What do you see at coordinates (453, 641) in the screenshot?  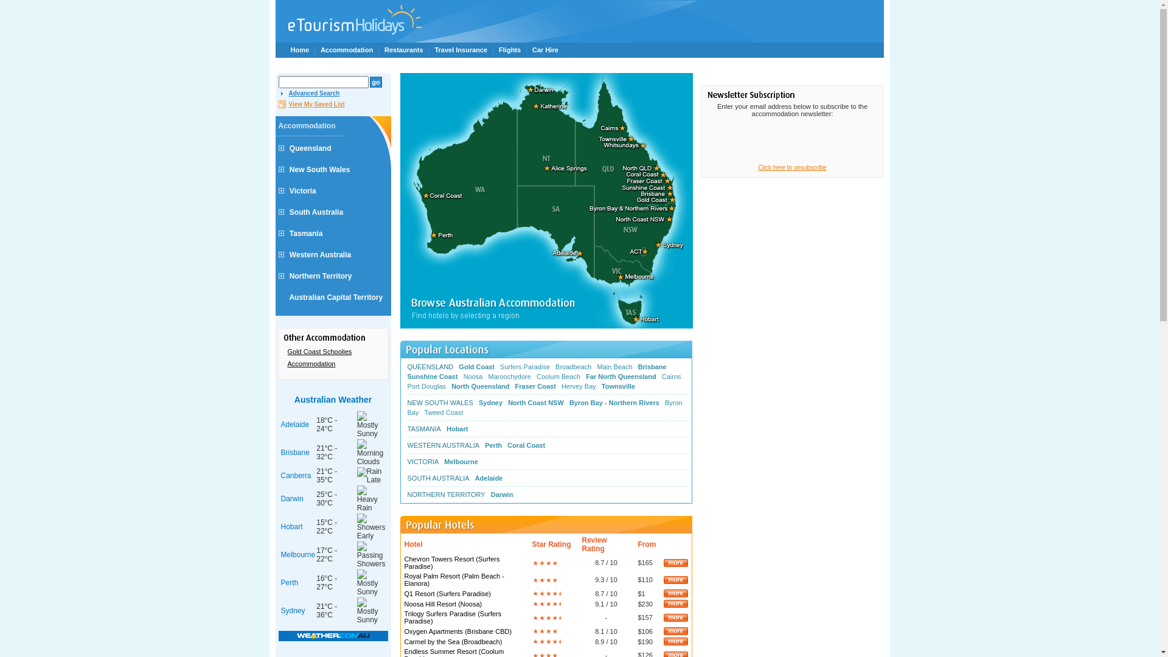 I see `Carmel by the Sea (Broadbeach)` at bounding box center [453, 641].